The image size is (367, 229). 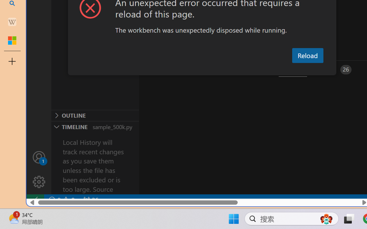 I want to click on Output (Ctrl+Shift+U), so click(x=200, y=70).